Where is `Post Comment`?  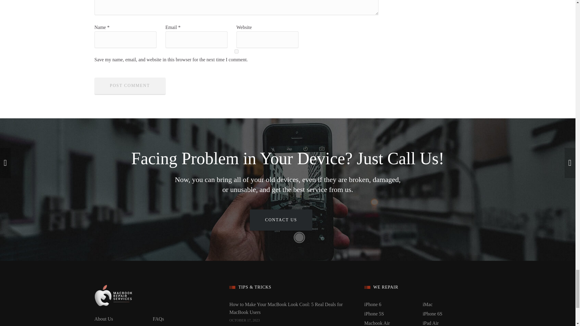 Post Comment is located at coordinates (130, 86).